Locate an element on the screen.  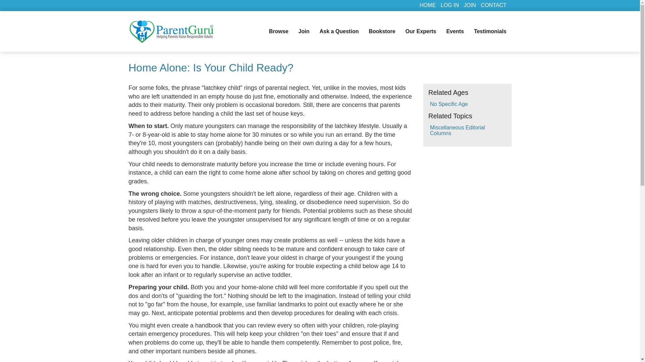
Bookstore is located at coordinates (382, 32).